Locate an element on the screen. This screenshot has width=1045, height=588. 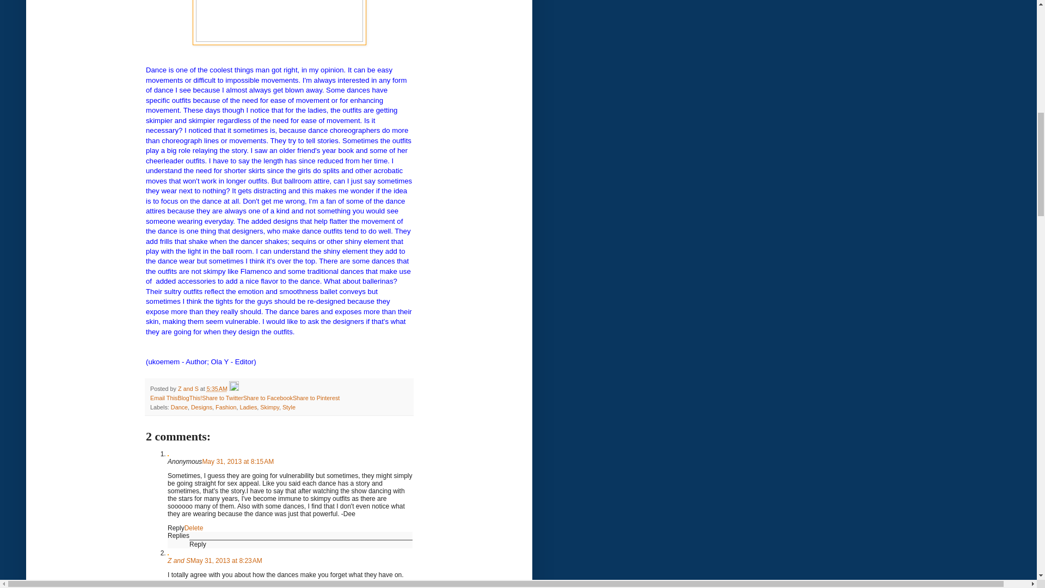
Skimpy is located at coordinates (269, 407).